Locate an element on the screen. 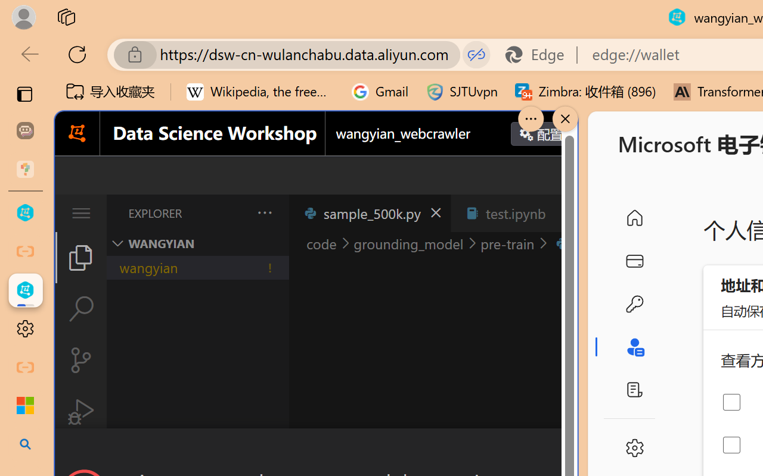 The image size is (763, 476). Run and Debug (Ctrl+Shift+D) is located at coordinates (81, 412).